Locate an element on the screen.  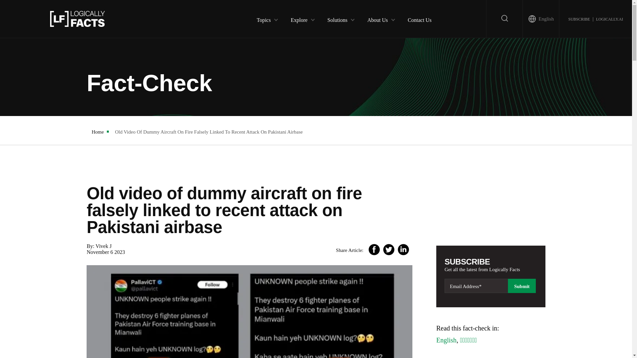
Submit is located at coordinates (522, 286).